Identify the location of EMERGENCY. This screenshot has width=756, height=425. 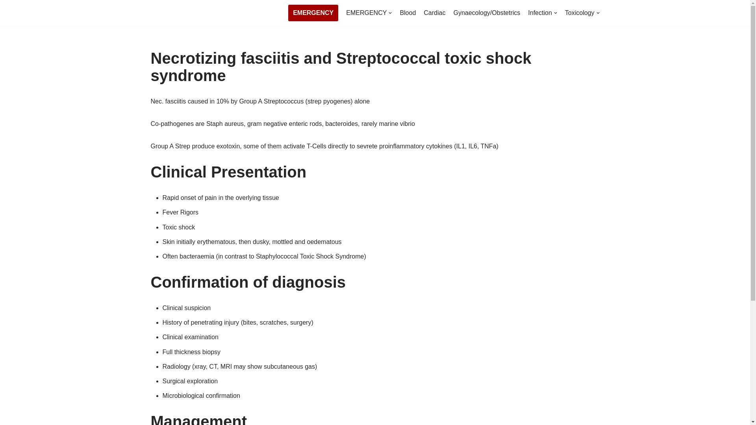
(313, 13).